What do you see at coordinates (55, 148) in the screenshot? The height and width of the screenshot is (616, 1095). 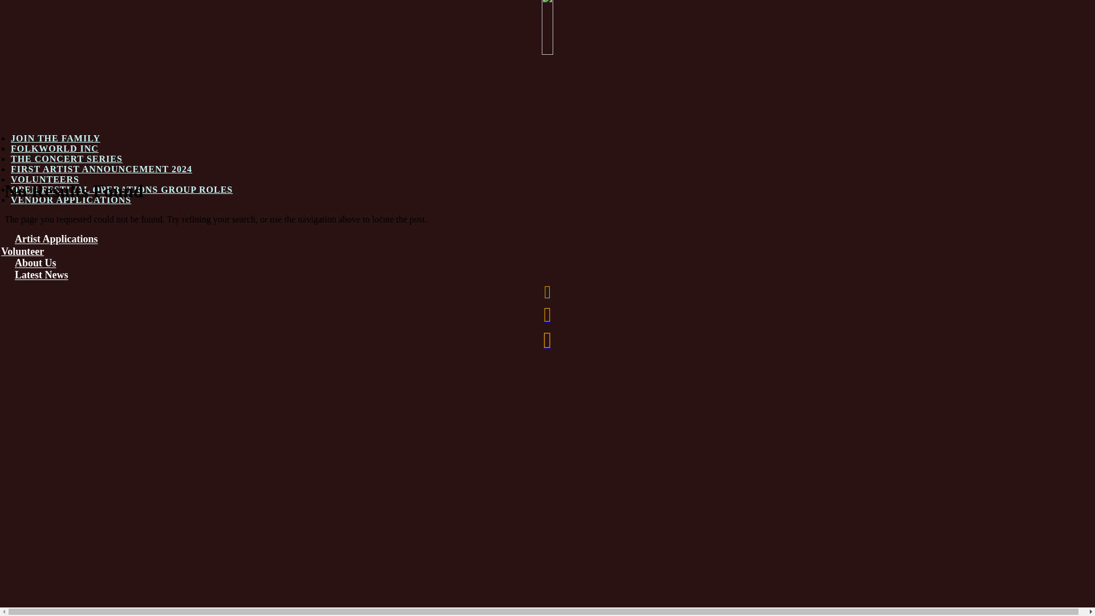 I see `FOLKWORLD INC` at bounding box center [55, 148].